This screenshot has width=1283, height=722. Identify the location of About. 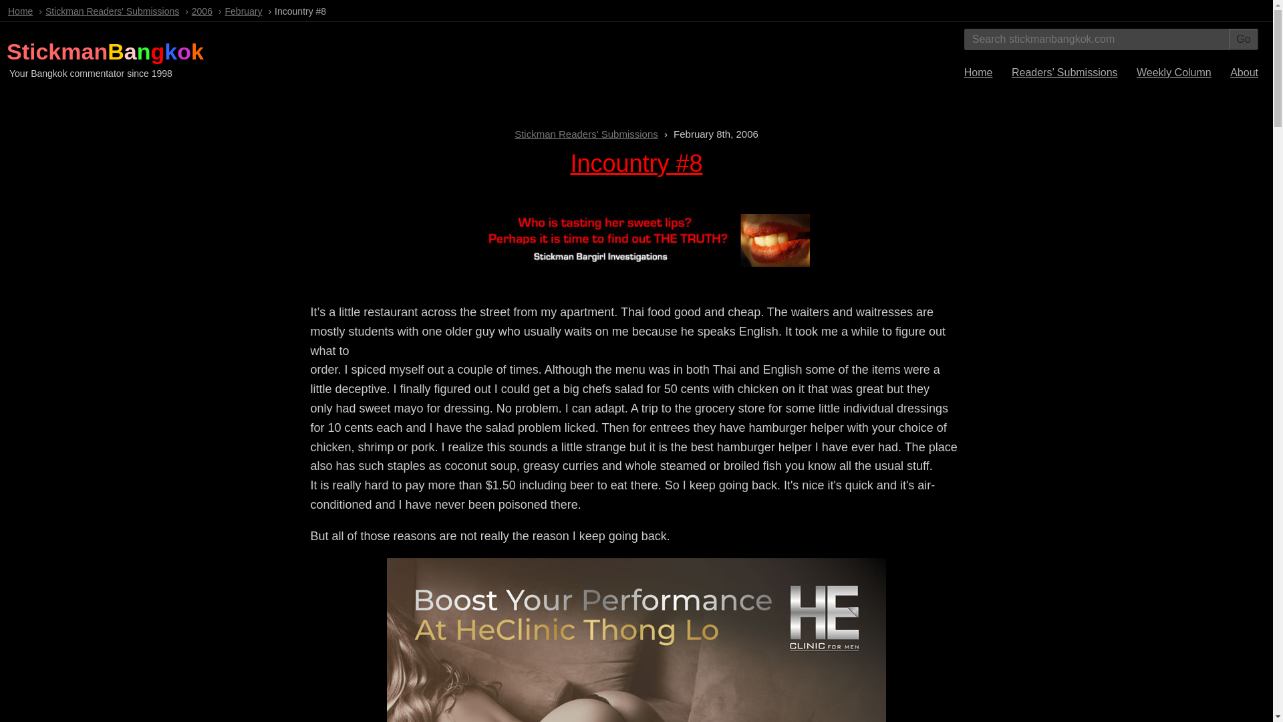
(1244, 72).